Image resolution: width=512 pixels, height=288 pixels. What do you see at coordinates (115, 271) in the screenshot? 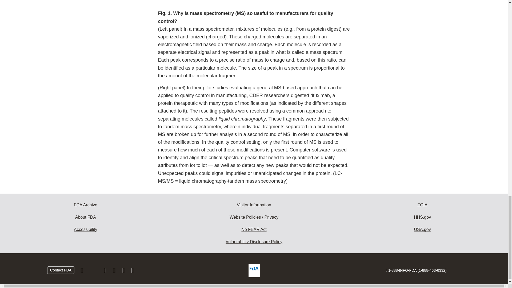
I see `Follow FDA on LinkedIn` at bounding box center [115, 271].